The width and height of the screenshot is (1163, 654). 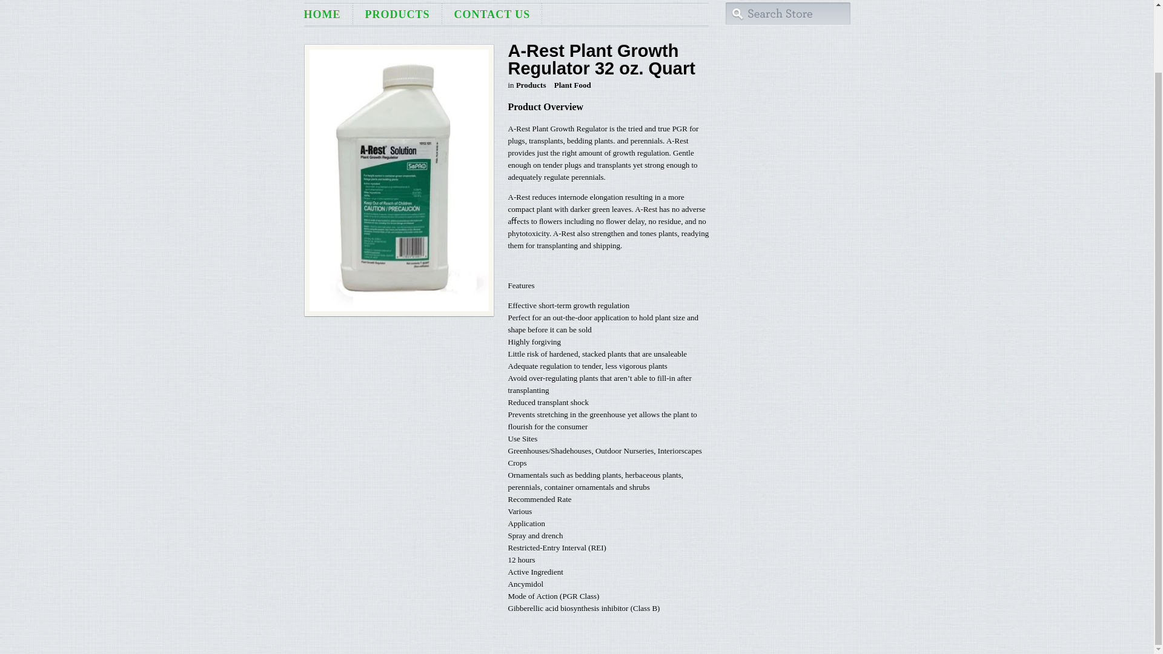 I want to click on PRODUCTS, so click(x=397, y=15).